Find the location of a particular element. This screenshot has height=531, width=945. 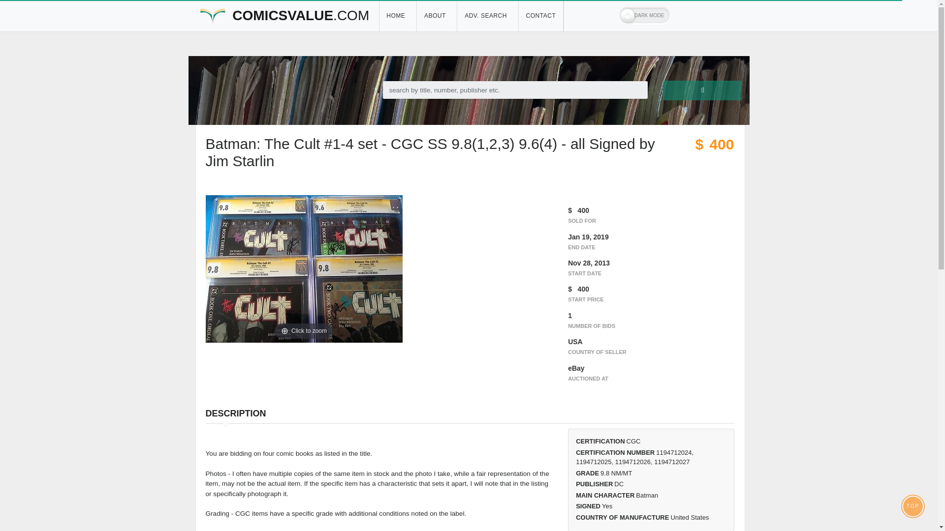

COMICSVALUE.COM is located at coordinates (283, 16).